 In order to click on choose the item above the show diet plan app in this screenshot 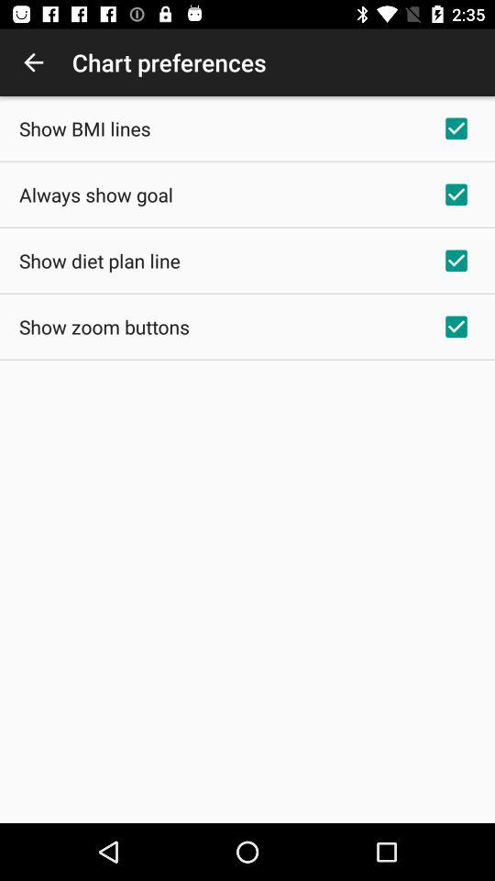, I will do `click(95, 195)`.